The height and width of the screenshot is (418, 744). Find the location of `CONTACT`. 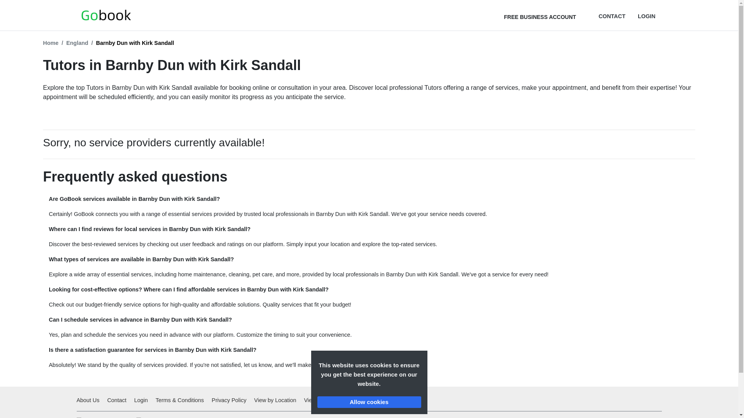

CONTACT is located at coordinates (612, 15).